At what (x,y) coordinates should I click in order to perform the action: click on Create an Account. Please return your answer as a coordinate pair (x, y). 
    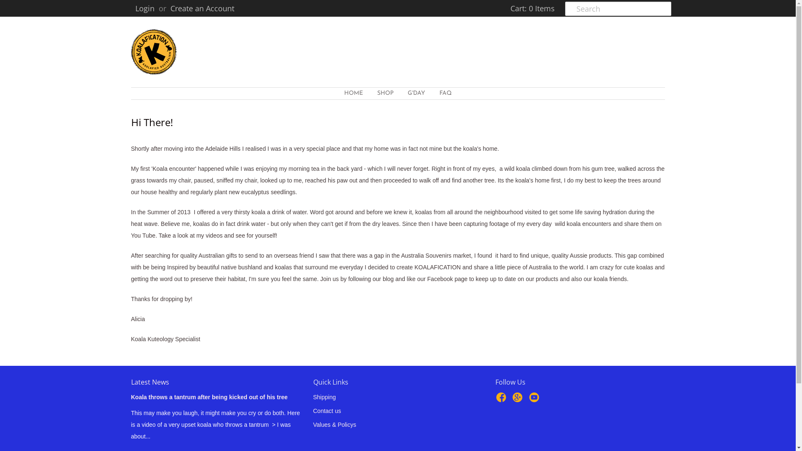
    Looking at the image, I should click on (202, 8).